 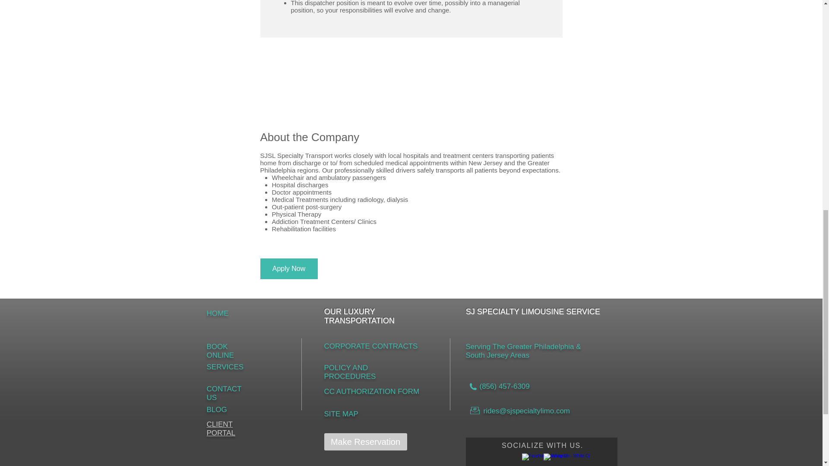 What do you see at coordinates (220, 429) in the screenshot?
I see `CLIENT PORTAL` at bounding box center [220, 429].